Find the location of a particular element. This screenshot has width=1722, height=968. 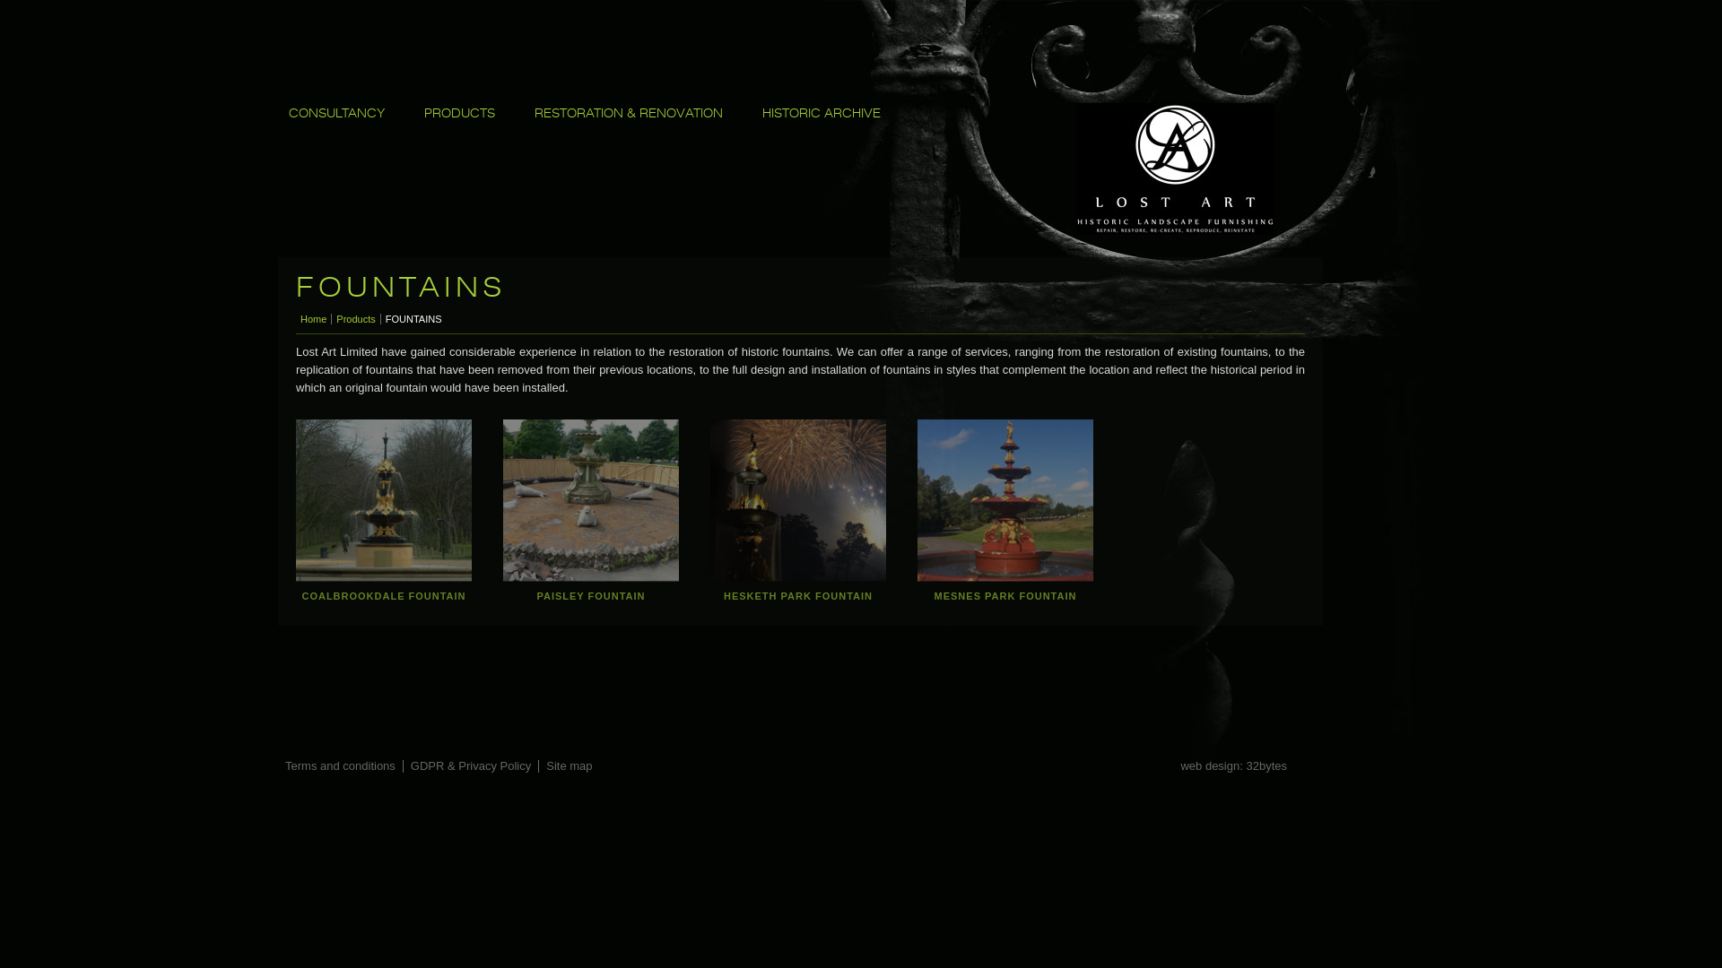

web design is located at coordinates (1210, 765).